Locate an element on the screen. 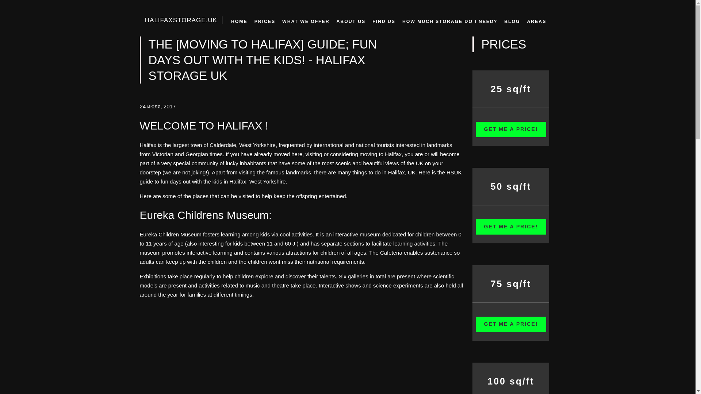 This screenshot has width=701, height=394. AREAS is located at coordinates (537, 22).